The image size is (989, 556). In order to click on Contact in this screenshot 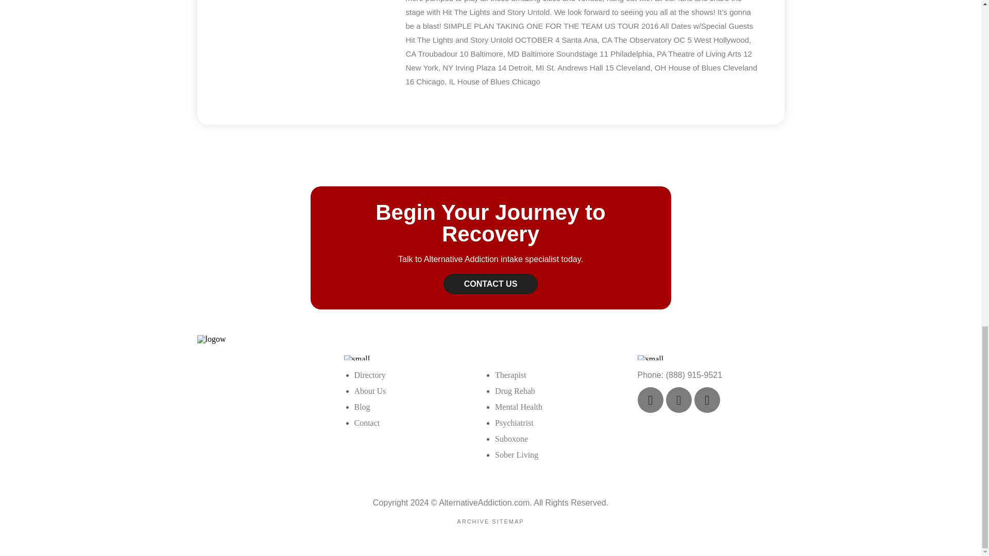, I will do `click(367, 423)`.